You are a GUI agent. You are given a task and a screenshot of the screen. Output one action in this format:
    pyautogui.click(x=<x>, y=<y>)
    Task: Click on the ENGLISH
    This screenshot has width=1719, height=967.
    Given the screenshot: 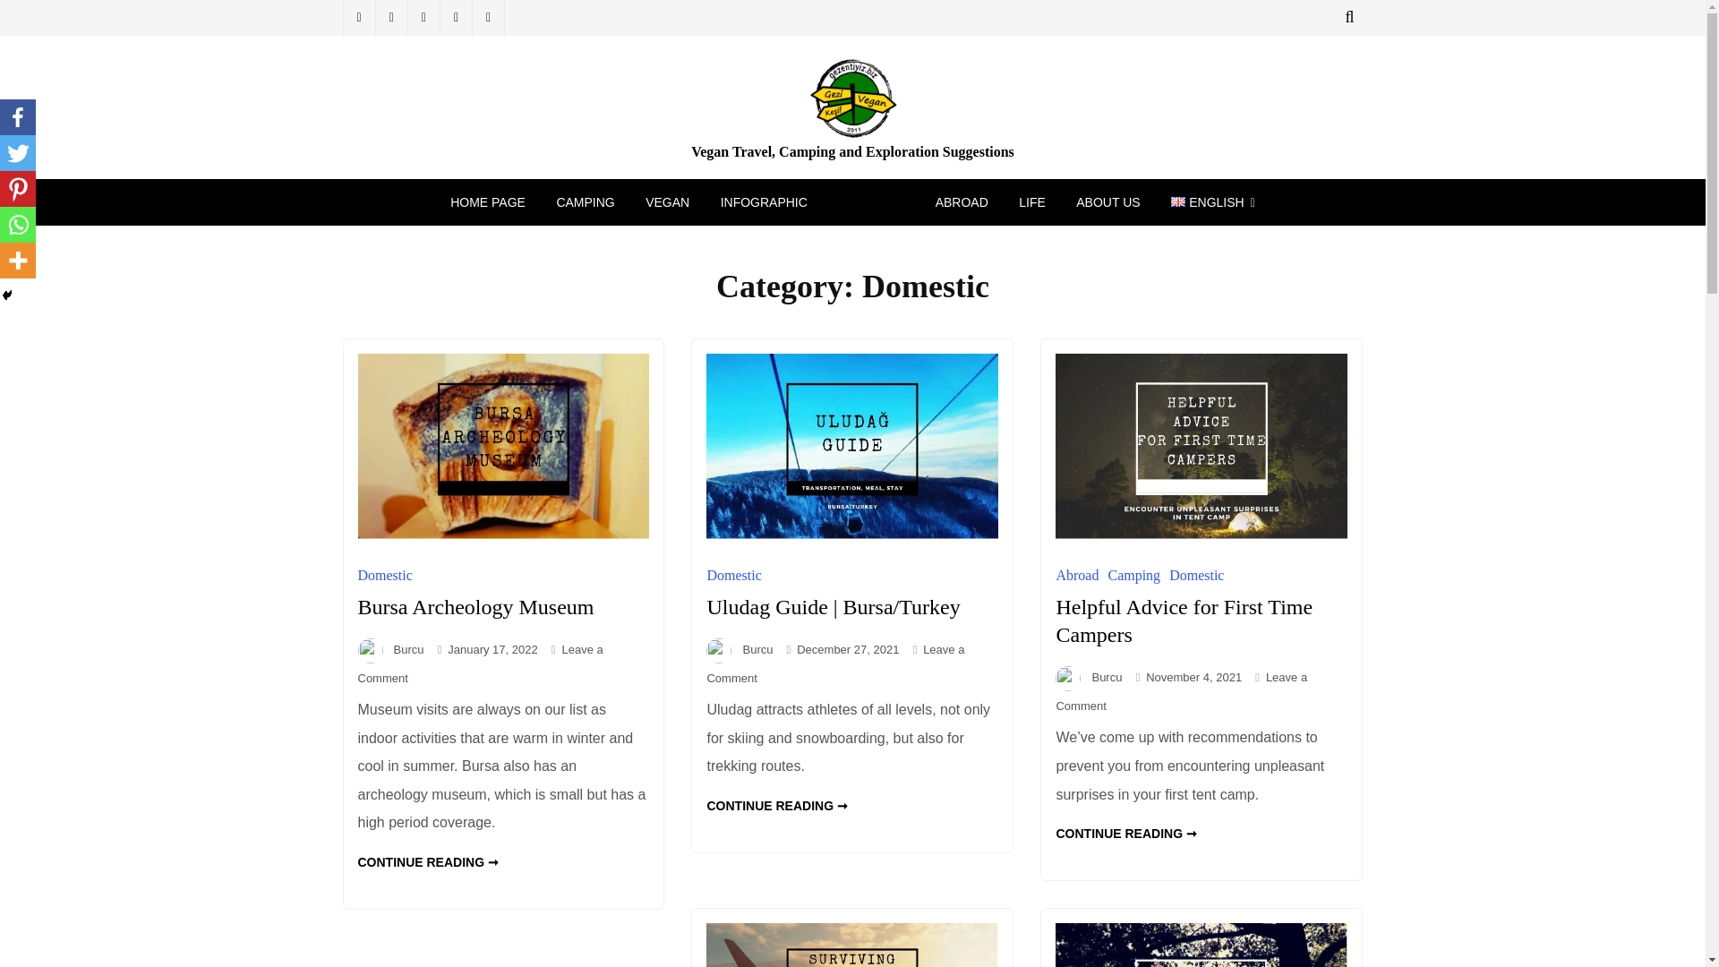 What is the action you would take?
    pyautogui.click(x=1212, y=201)
    